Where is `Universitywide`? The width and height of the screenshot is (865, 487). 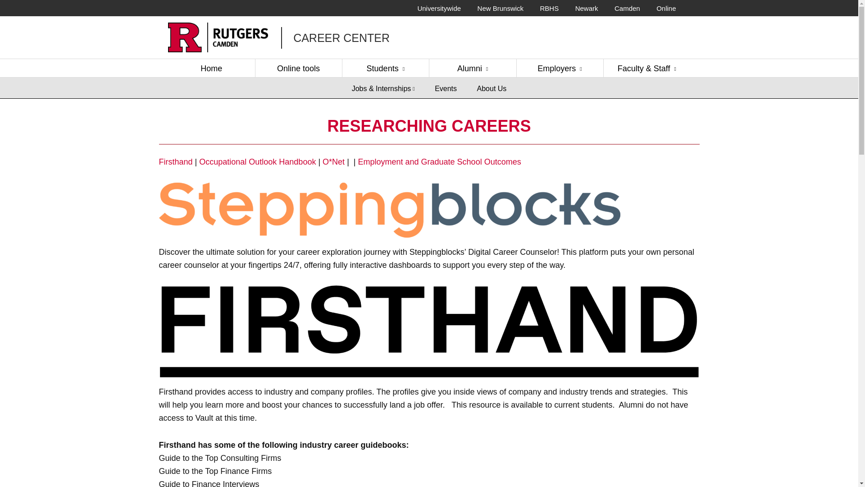
Universitywide is located at coordinates (439, 8).